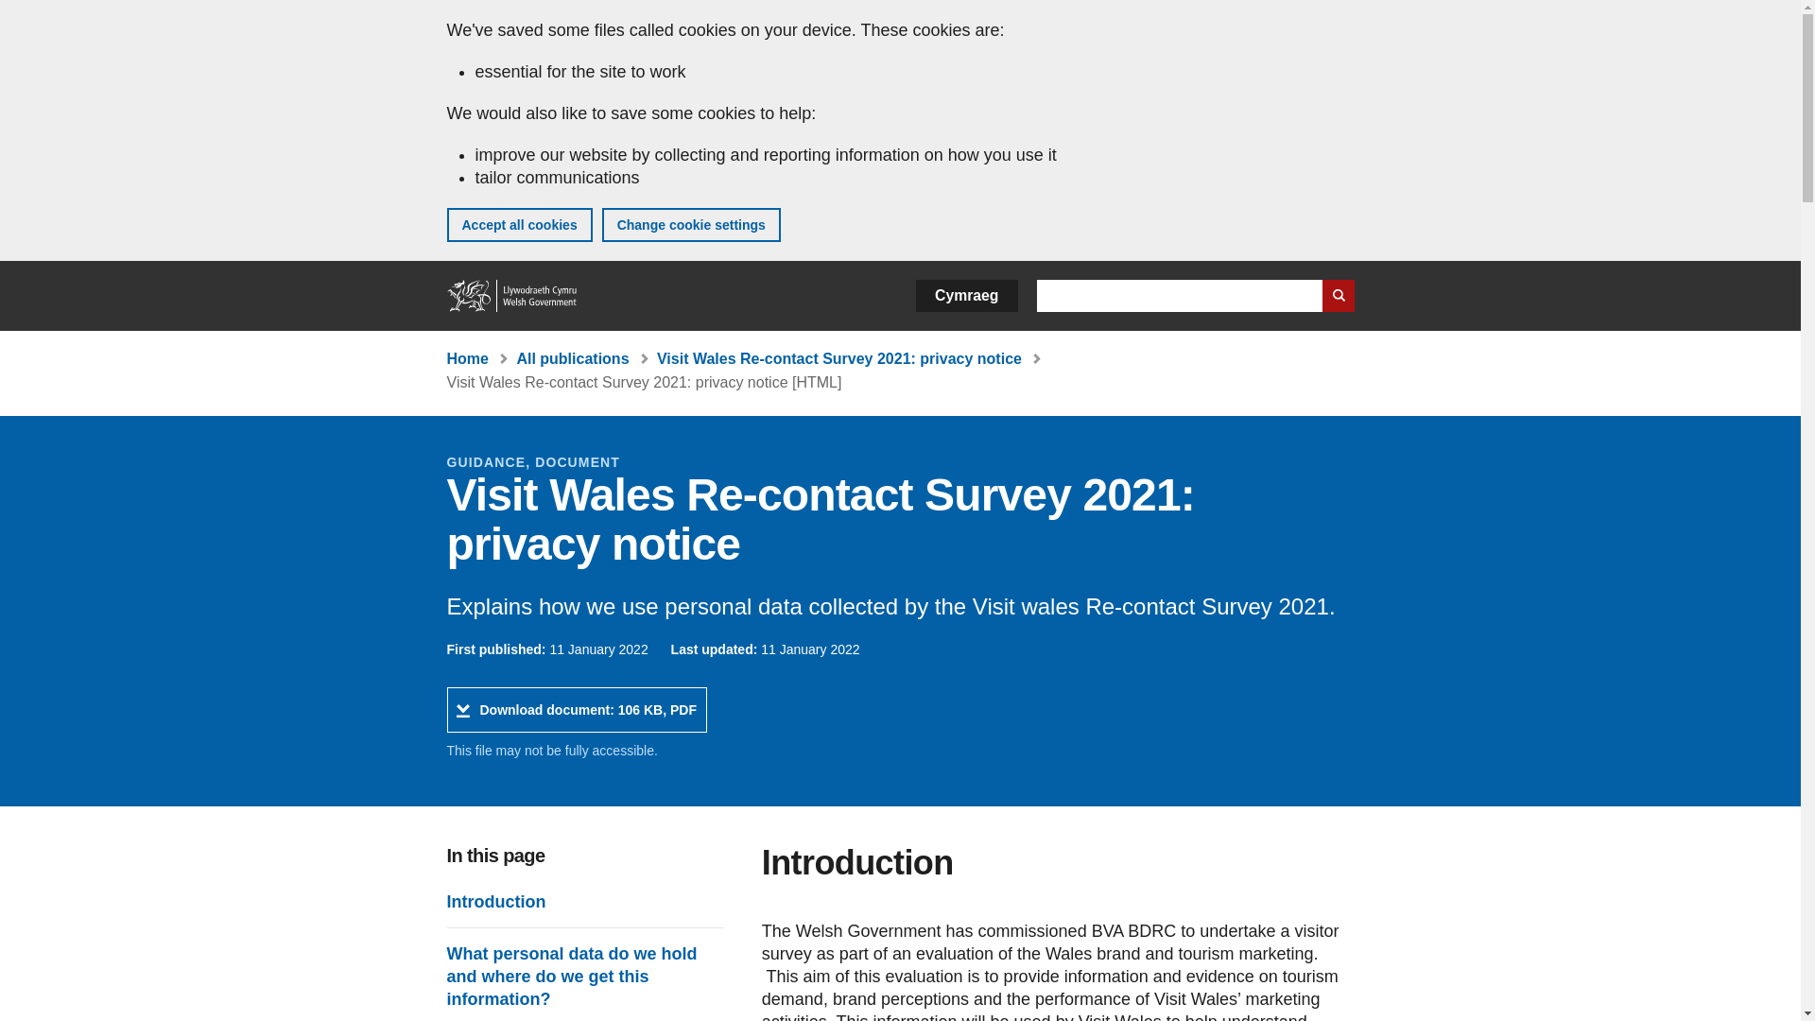  What do you see at coordinates (467, 358) in the screenshot?
I see `All publications` at bounding box center [467, 358].